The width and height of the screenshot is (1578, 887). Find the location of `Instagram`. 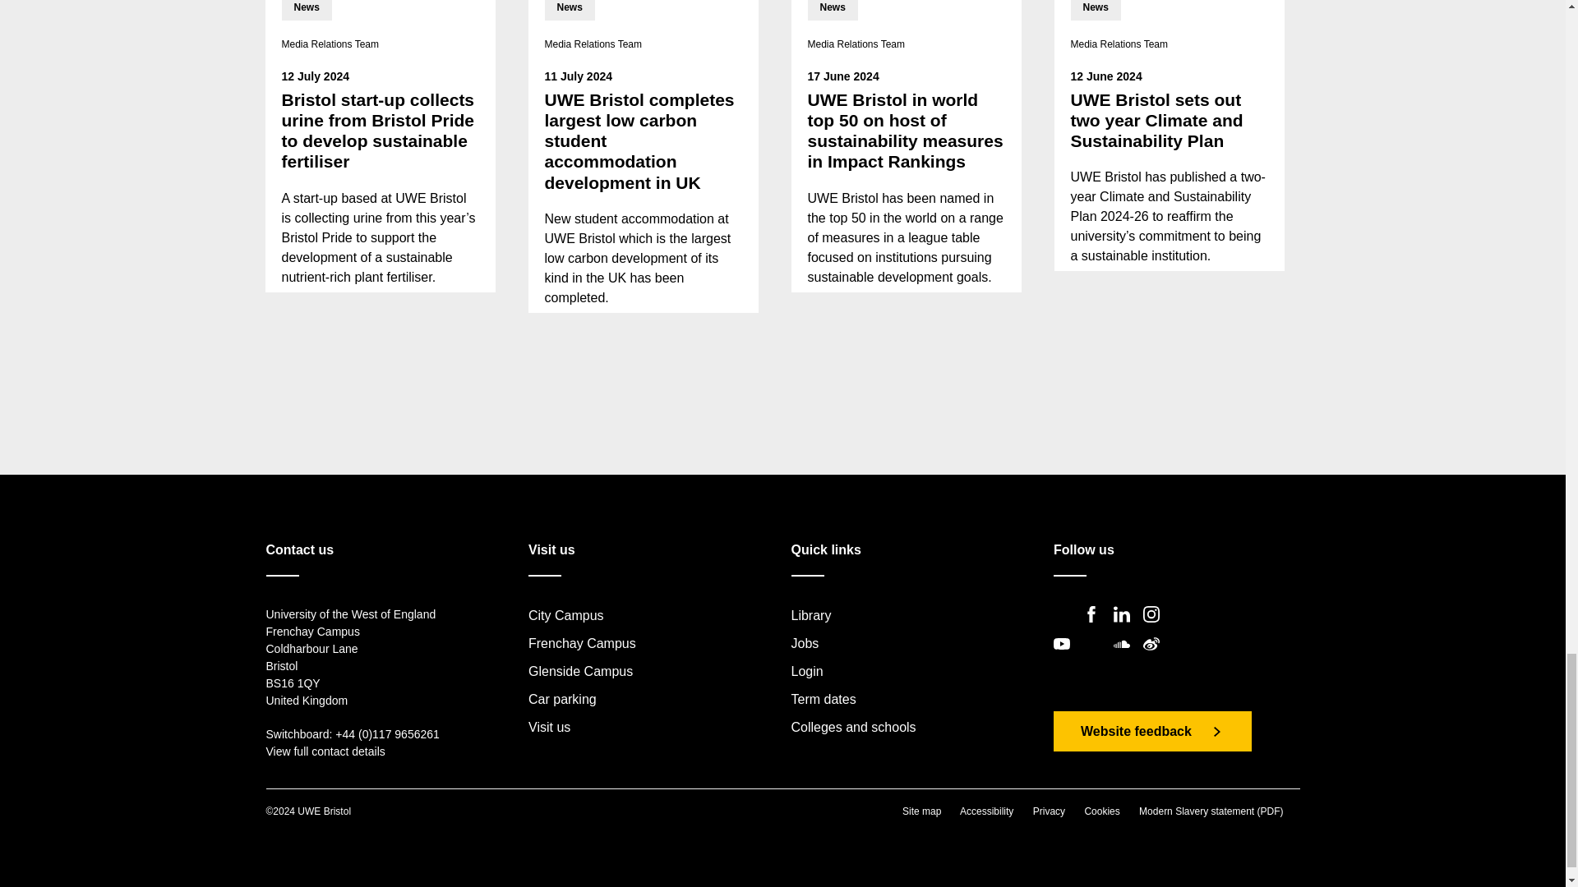

Instagram is located at coordinates (1156, 627).